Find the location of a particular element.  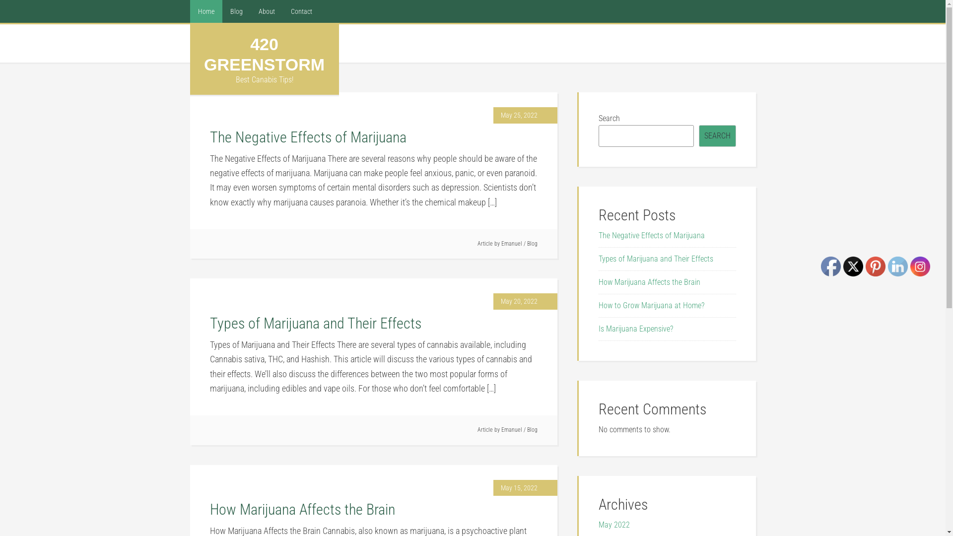

420 GREENSTORM is located at coordinates (264, 55).